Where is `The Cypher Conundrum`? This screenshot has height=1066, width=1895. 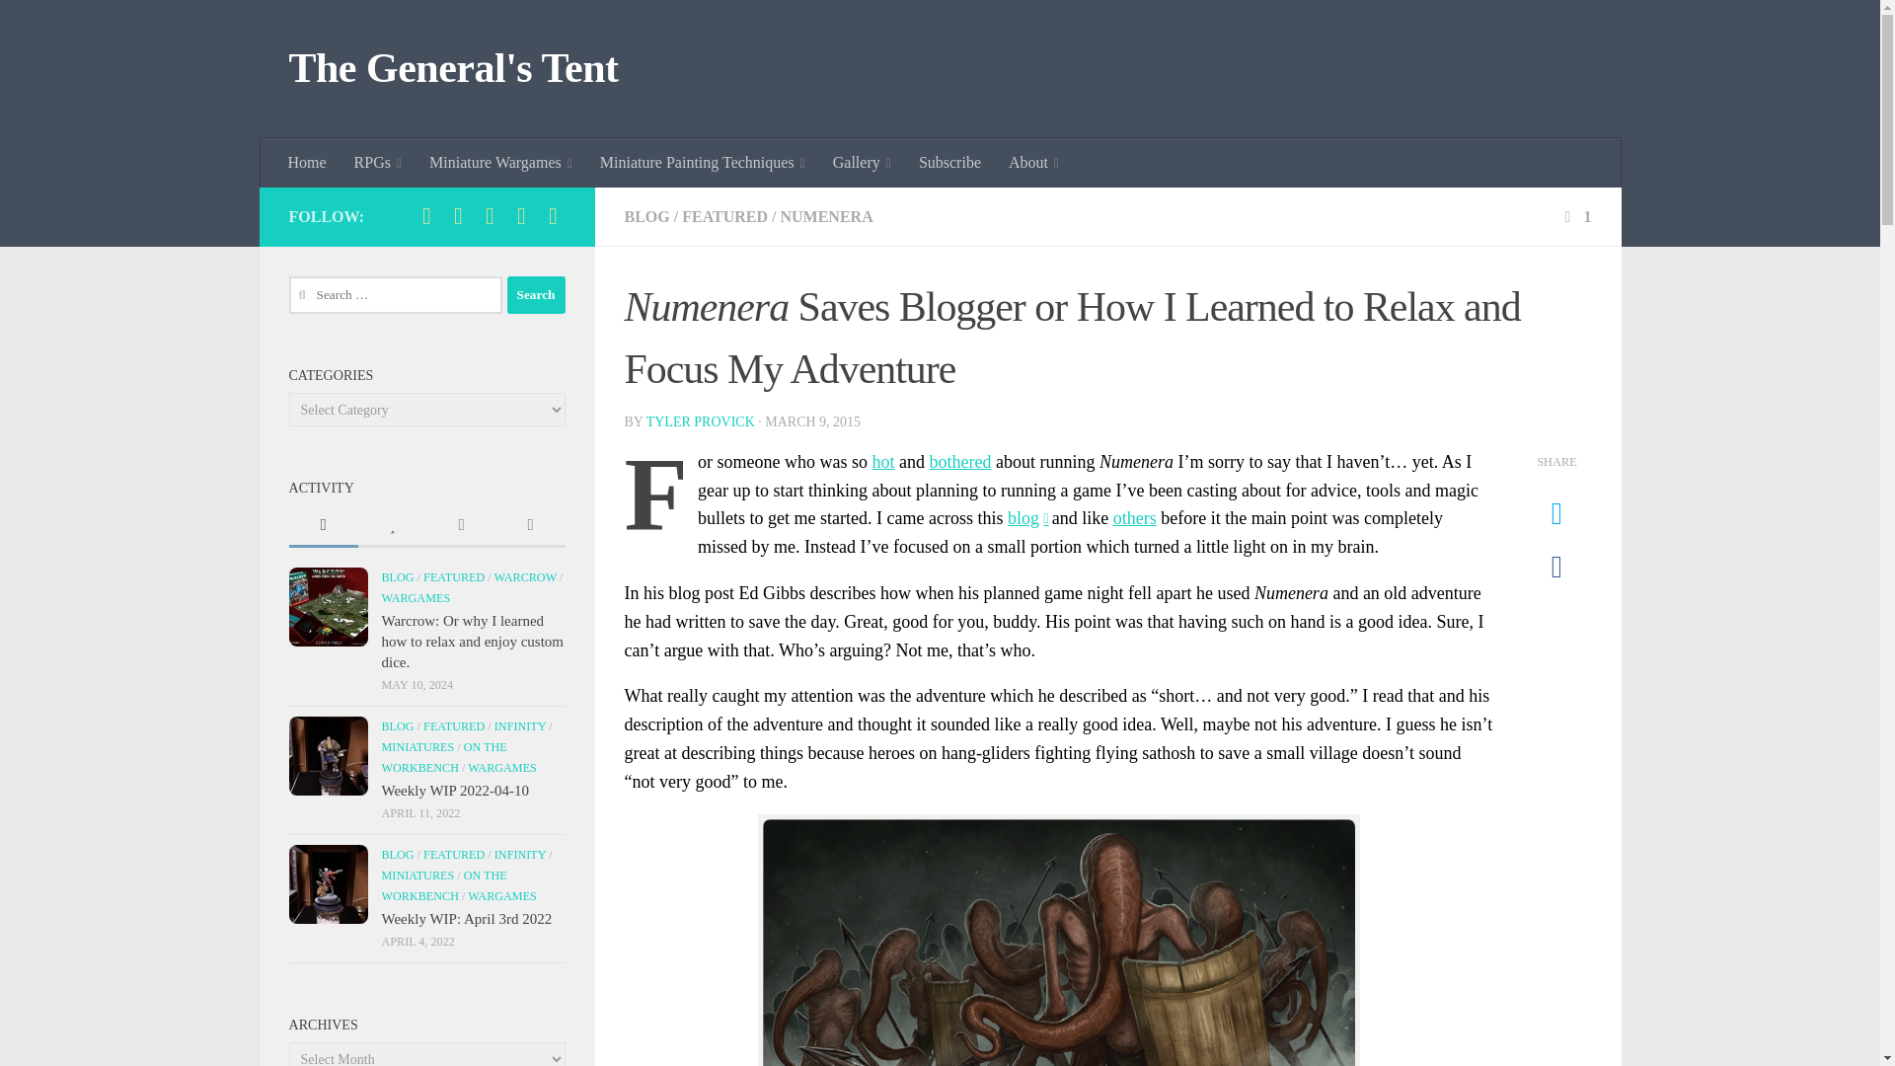 The Cypher Conundrum is located at coordinates (1135, 517).